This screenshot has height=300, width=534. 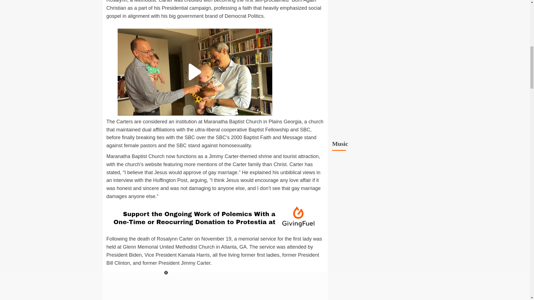 What do you see at coordinates (380, 185) in the screenshot?
I see `YouTube player` at bounding box center [380, 185].